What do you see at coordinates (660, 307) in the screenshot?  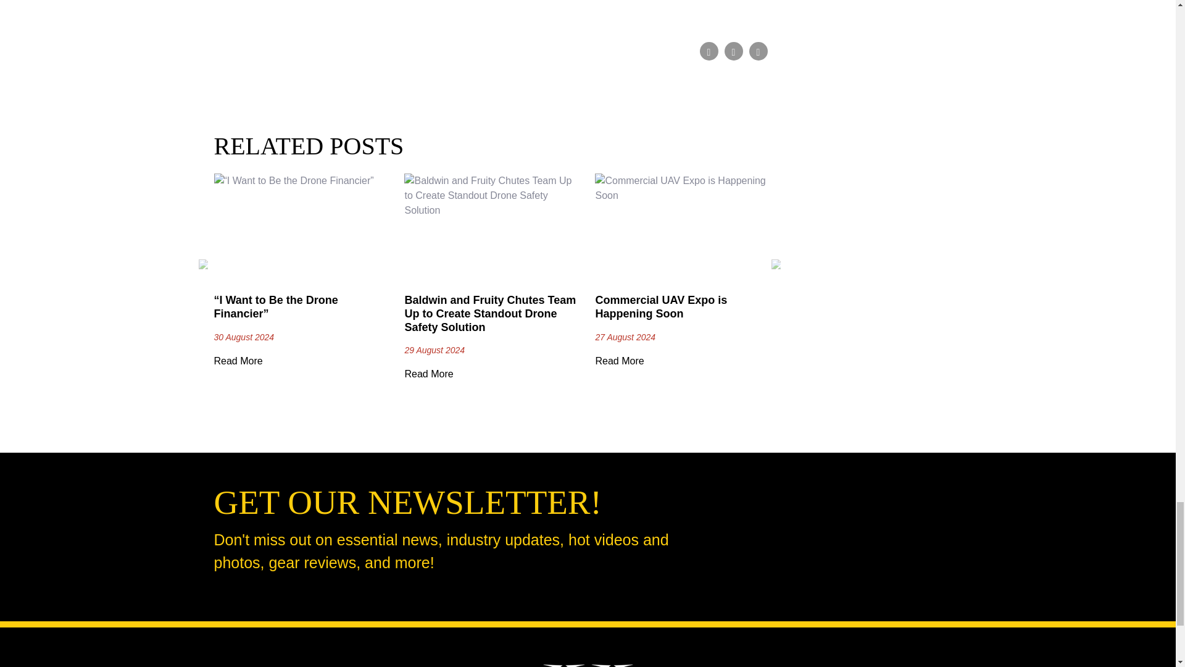 I see `Commercial UAV Expo is Happening Soon` at bounding box center [660, 307].